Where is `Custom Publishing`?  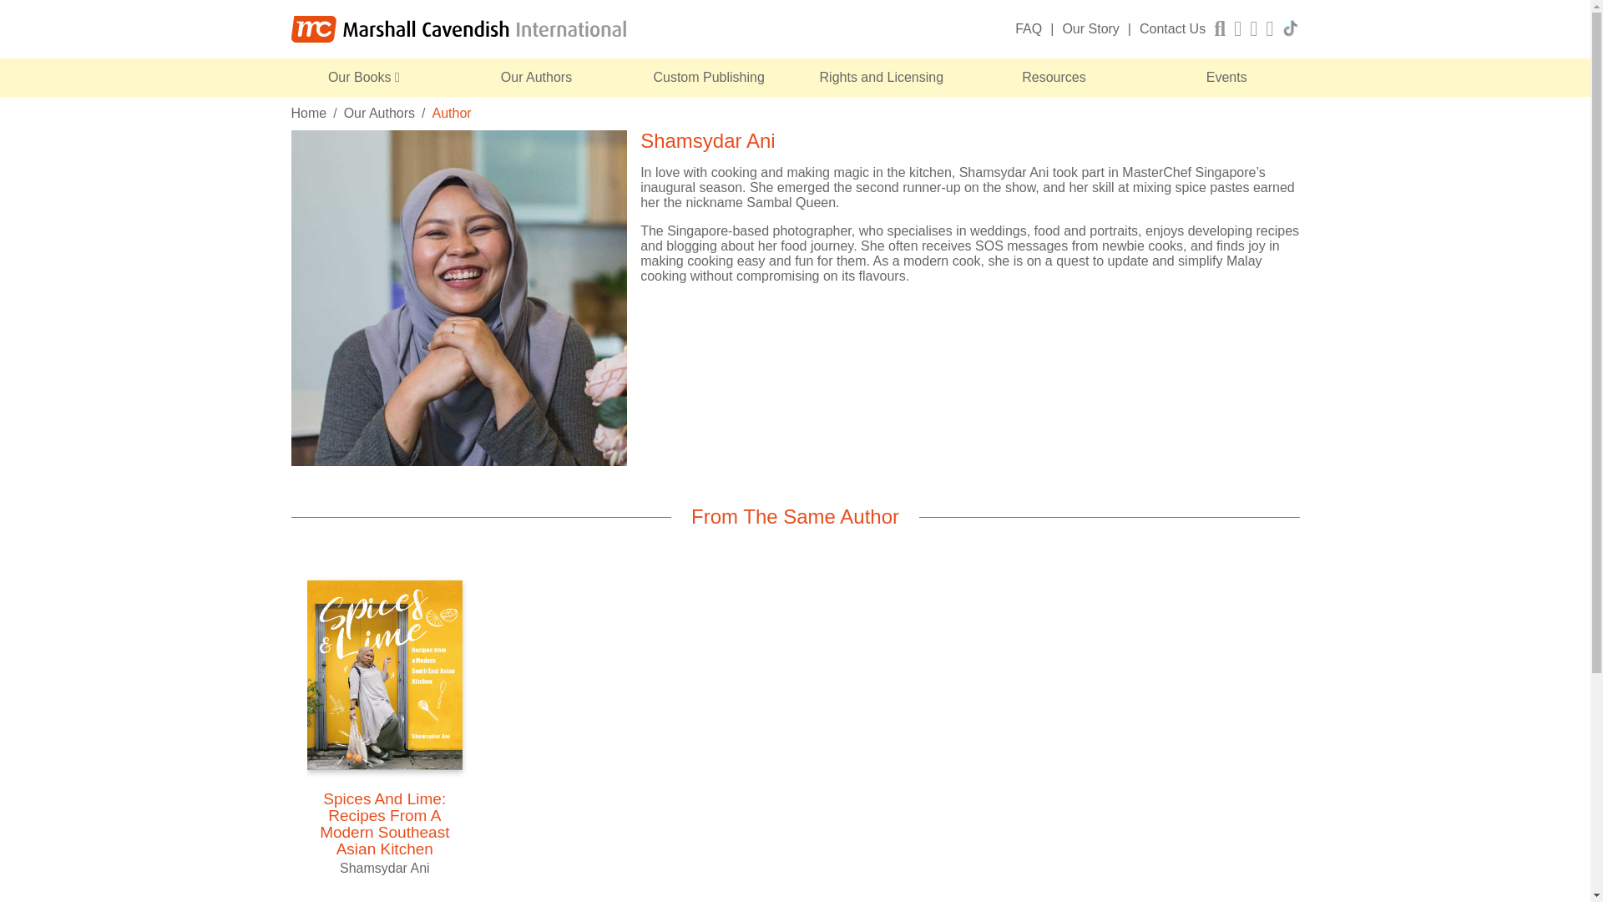 Custom Publishing is located at coordinates (709, 77).